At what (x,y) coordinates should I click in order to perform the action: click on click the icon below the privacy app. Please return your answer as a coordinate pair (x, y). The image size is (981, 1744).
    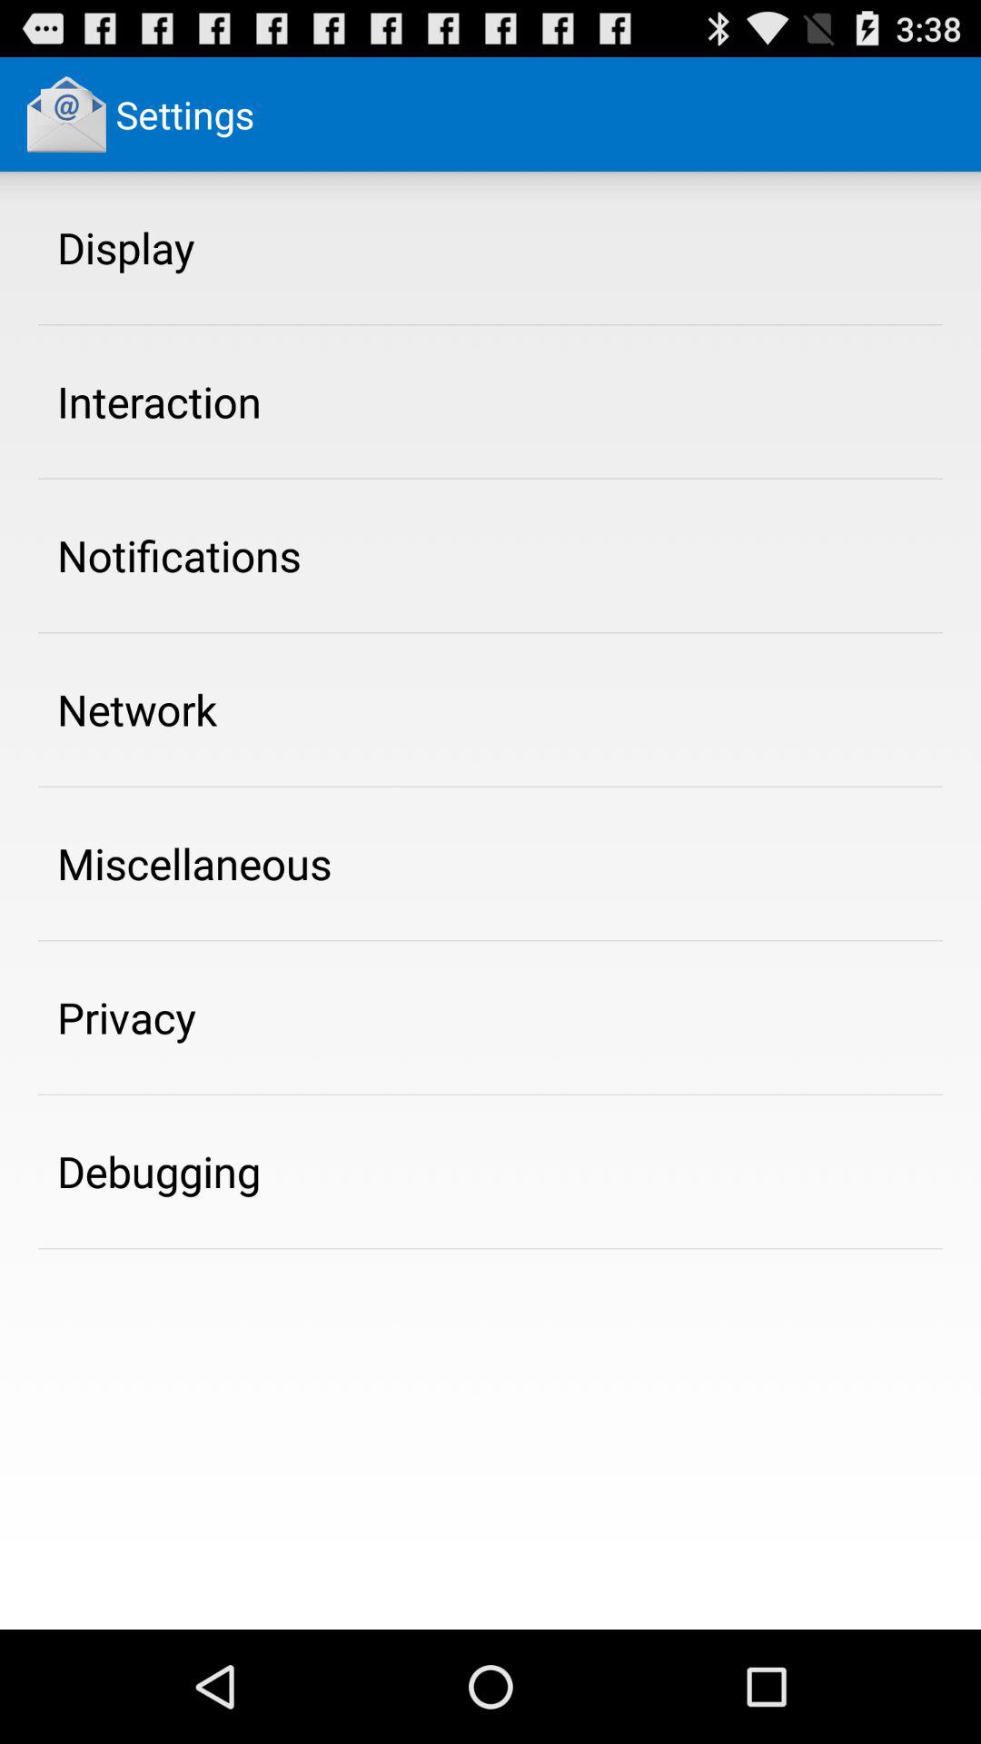
    Looking at the image, I should click on (159, 1171).